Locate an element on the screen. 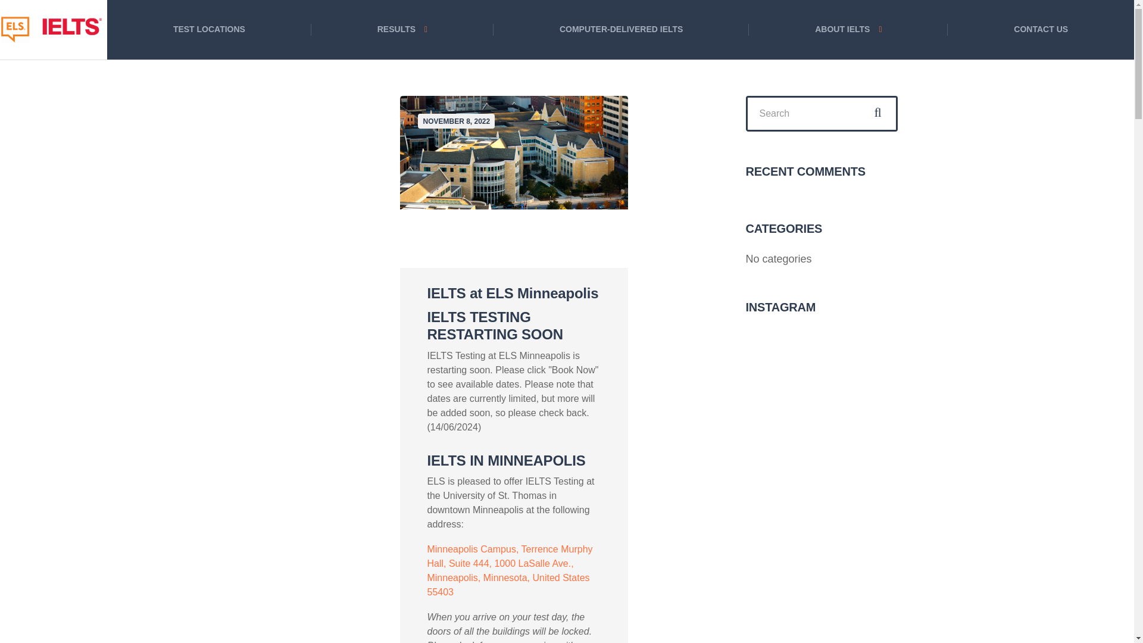 The image size is (1143, 643). COMPUTER-DELIVERED IELTS is located at coordinates (621, 30).